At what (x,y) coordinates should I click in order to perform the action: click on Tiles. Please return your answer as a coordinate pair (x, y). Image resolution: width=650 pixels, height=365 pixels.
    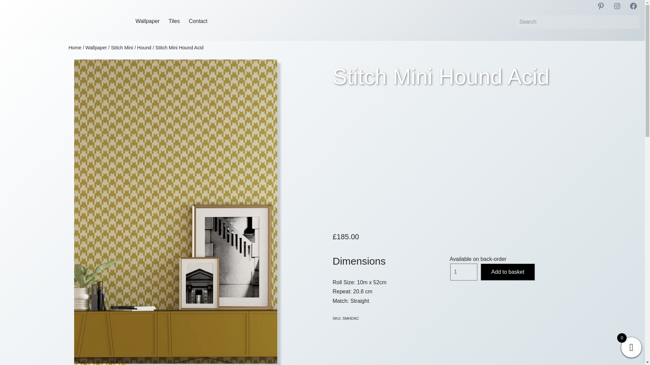
    Looking at the image, I should click on (174, 22).